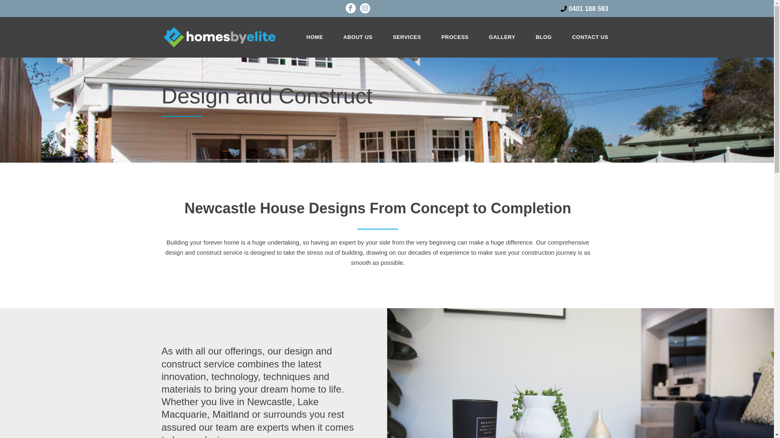 Image resolution: width=780 pixels, height=438 pixels. Describe the element at coordinates (351, 10) in the screenshot. I see `Follow Us  facebook` at that location.